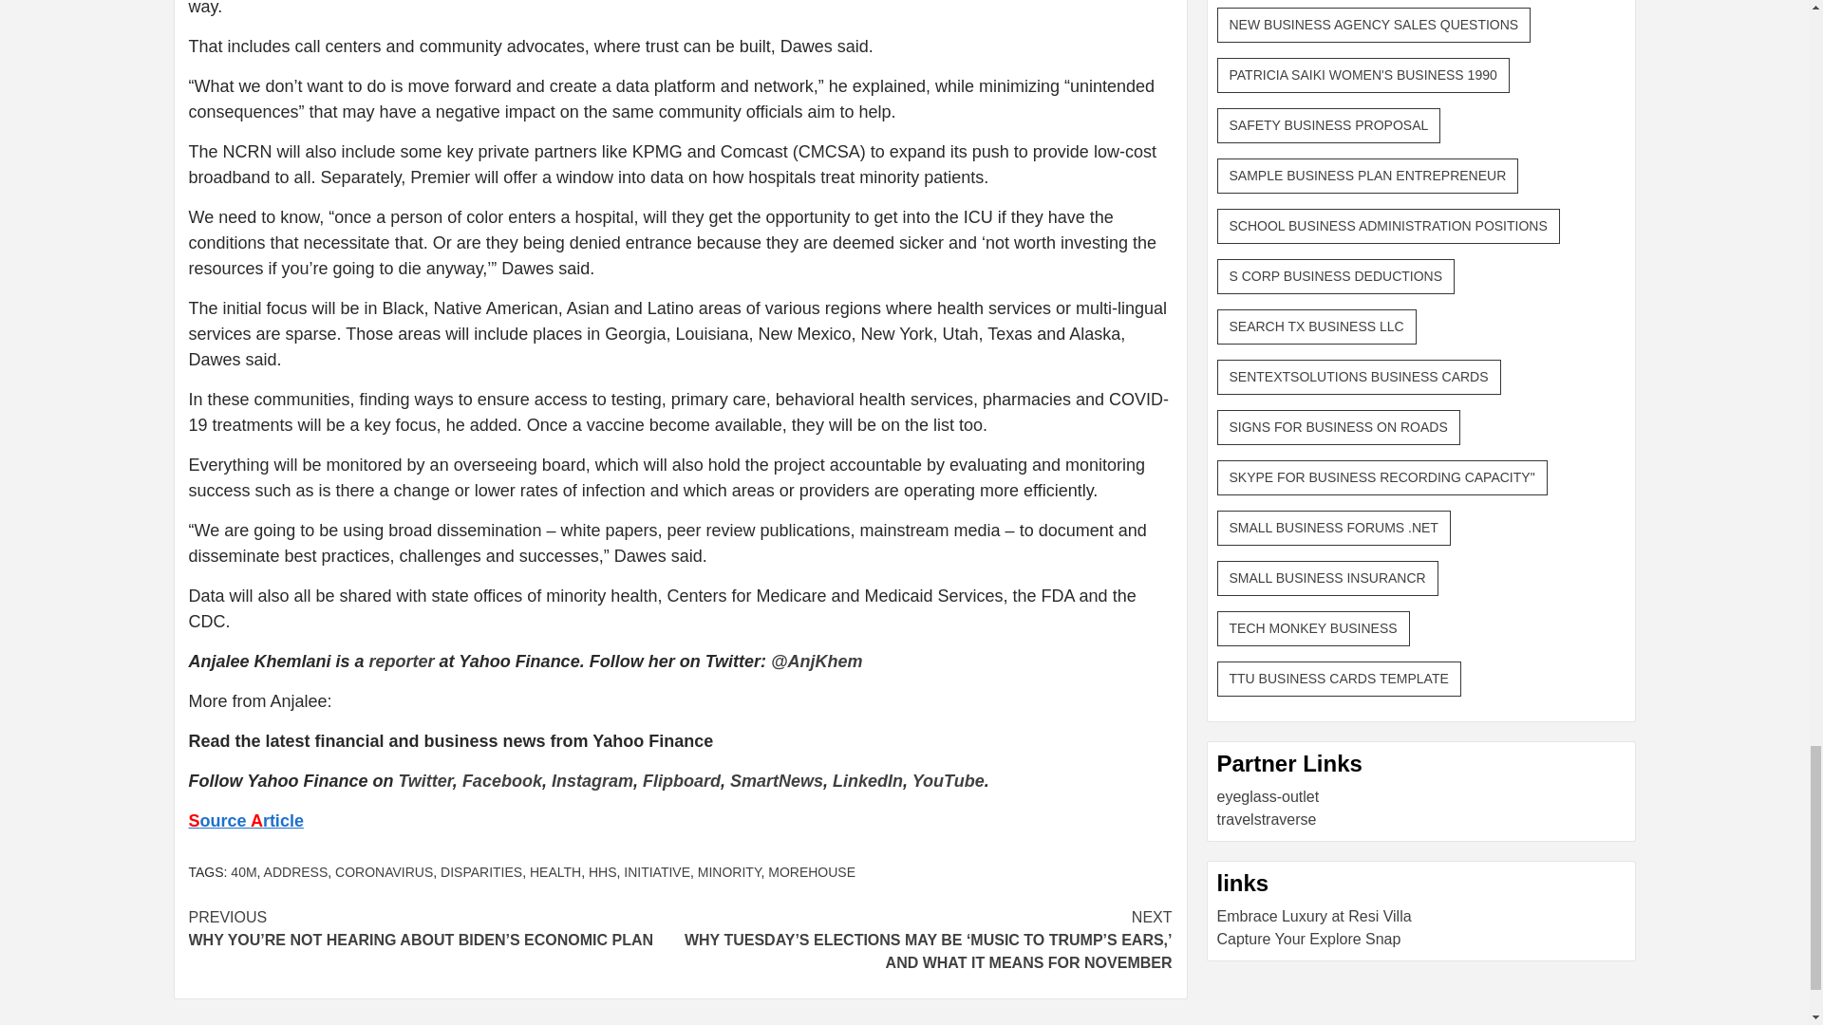 This screenshot has width=1823, height=1025. What do you see at coordinates (243, 871) in the screenshot?
I see `40M` at bounding box center [243, 871].